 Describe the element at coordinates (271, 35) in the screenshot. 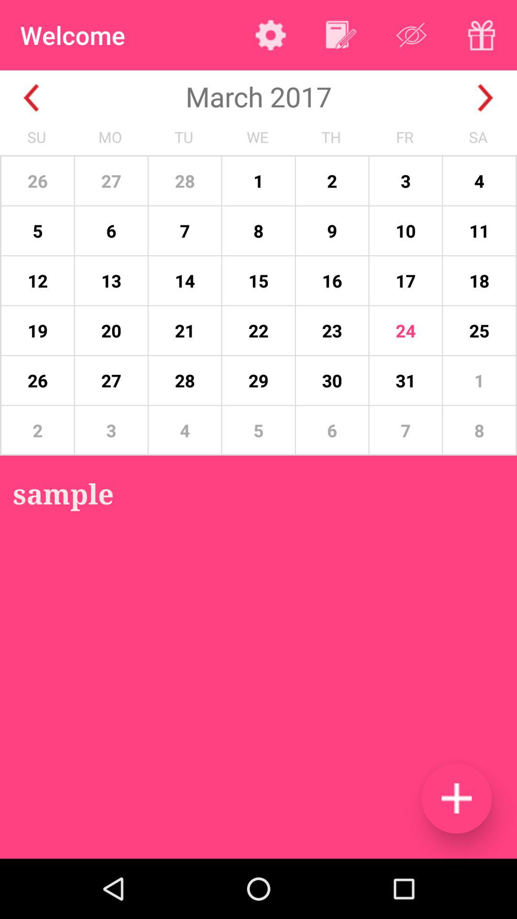

I see `settings` at that location.